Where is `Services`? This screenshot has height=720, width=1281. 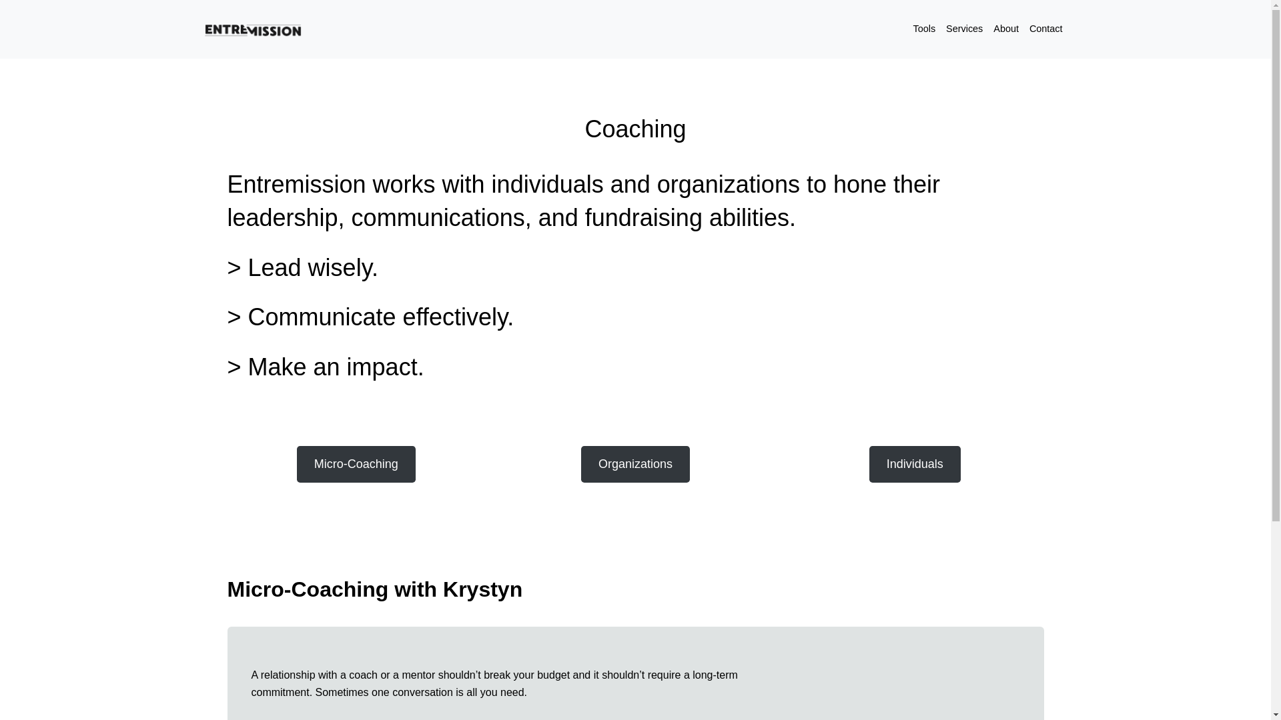
Services is located at coordinates (963, 29).